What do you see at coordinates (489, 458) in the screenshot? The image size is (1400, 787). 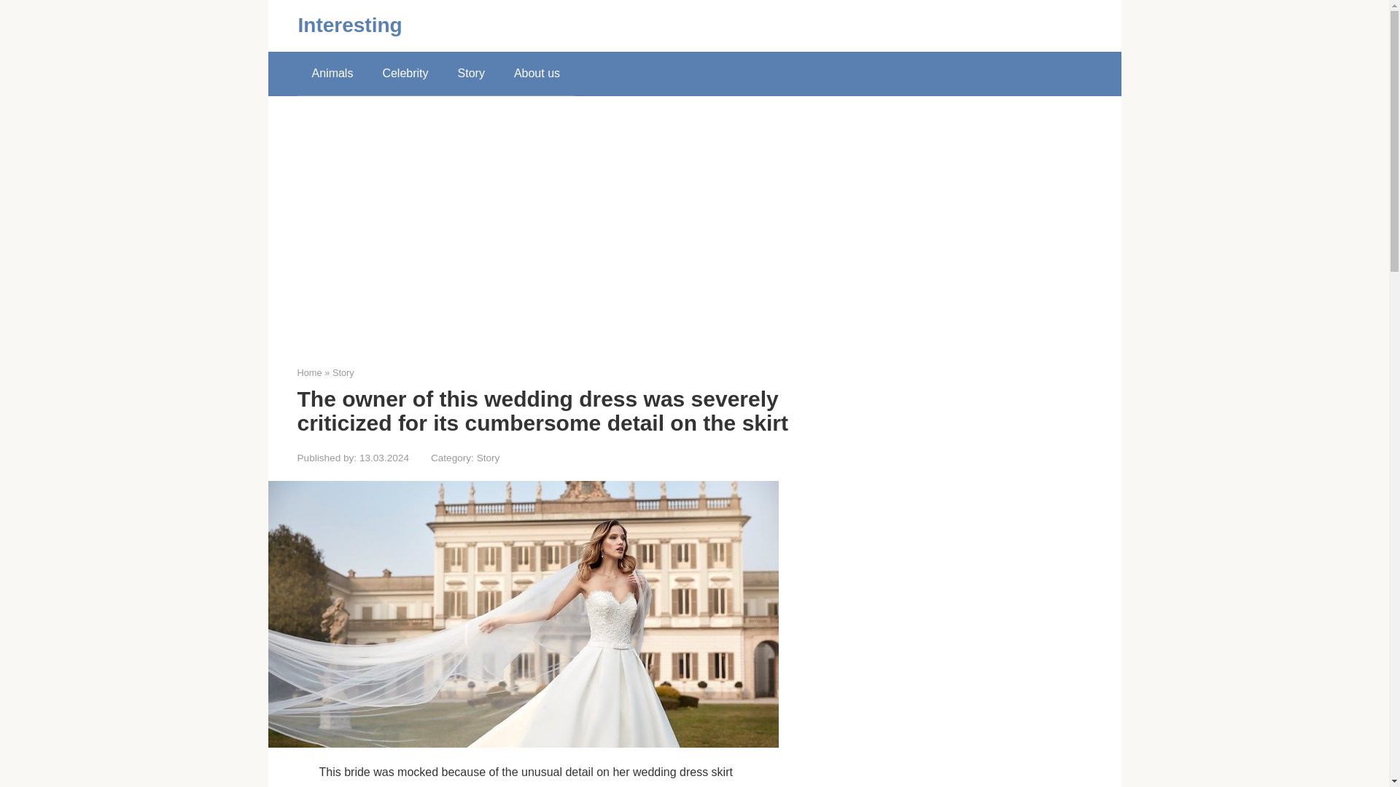 I see `Story` at bounding box center [489, 458].